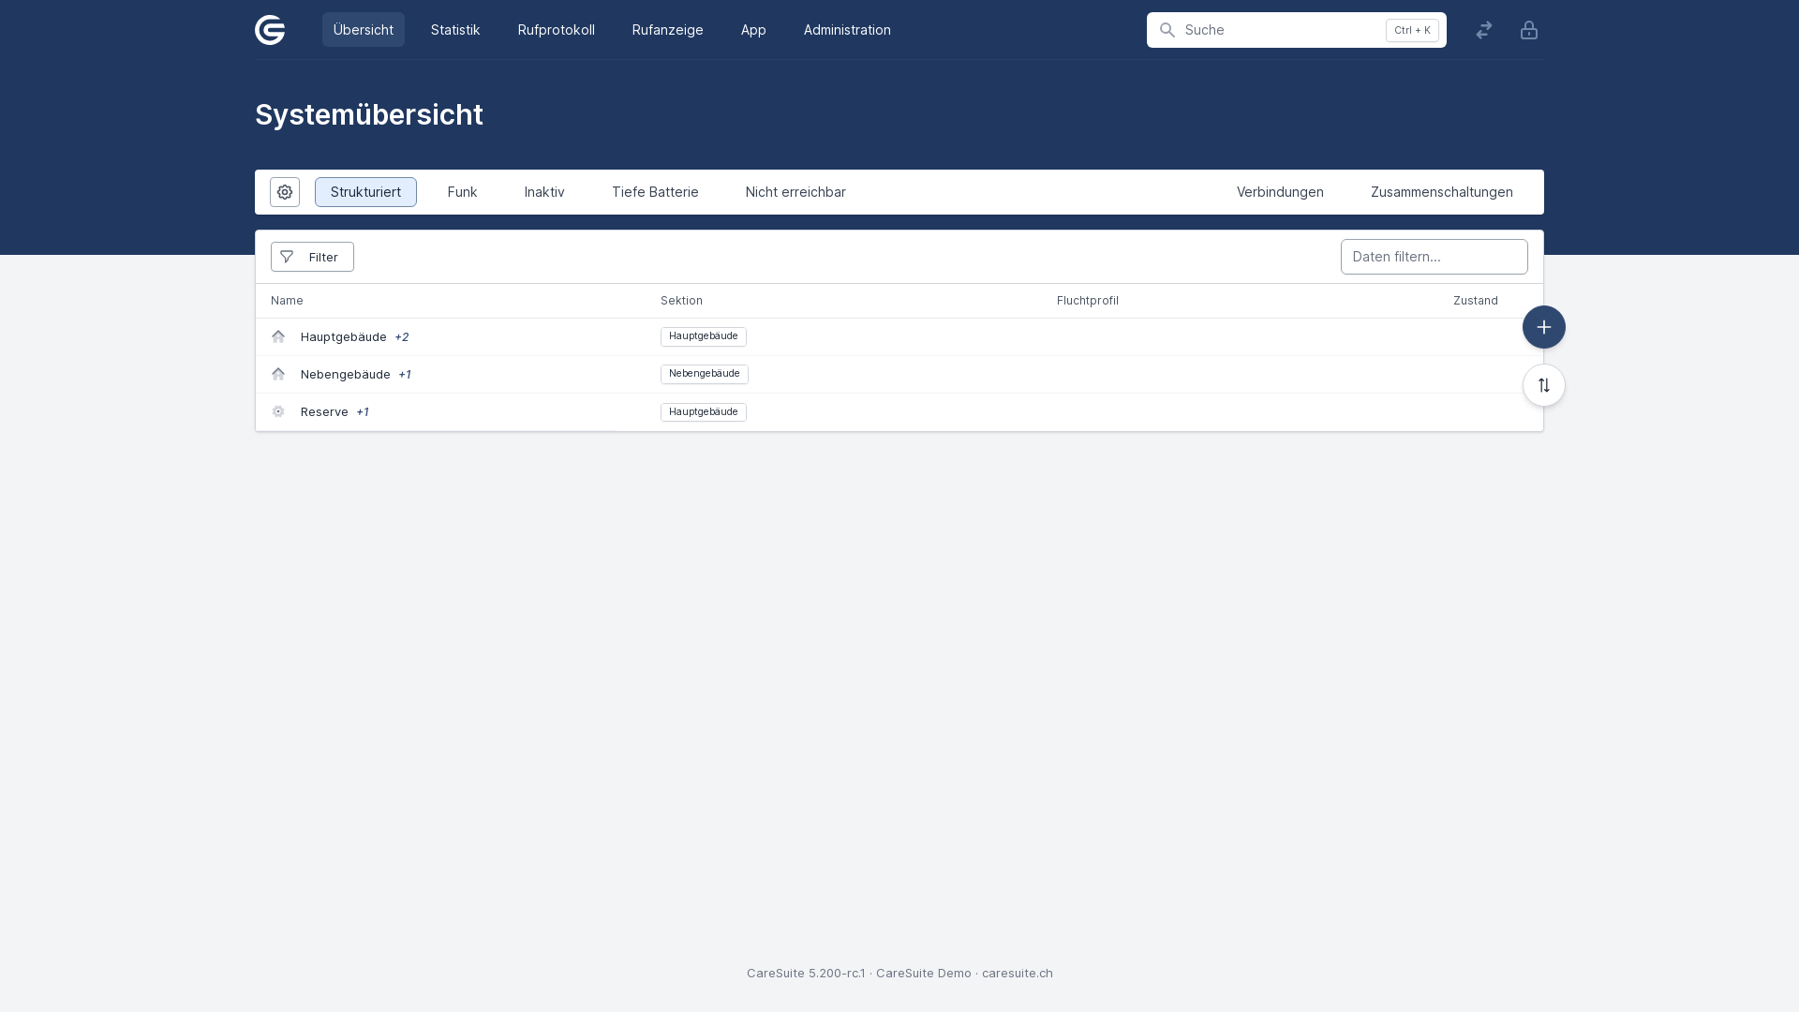 The height and width of the screenshot is (1012, 1799). What do you see at coordinates (668, 30) in the screenshot?
I see `Rufanzeige` at bounding box center [668, 30].